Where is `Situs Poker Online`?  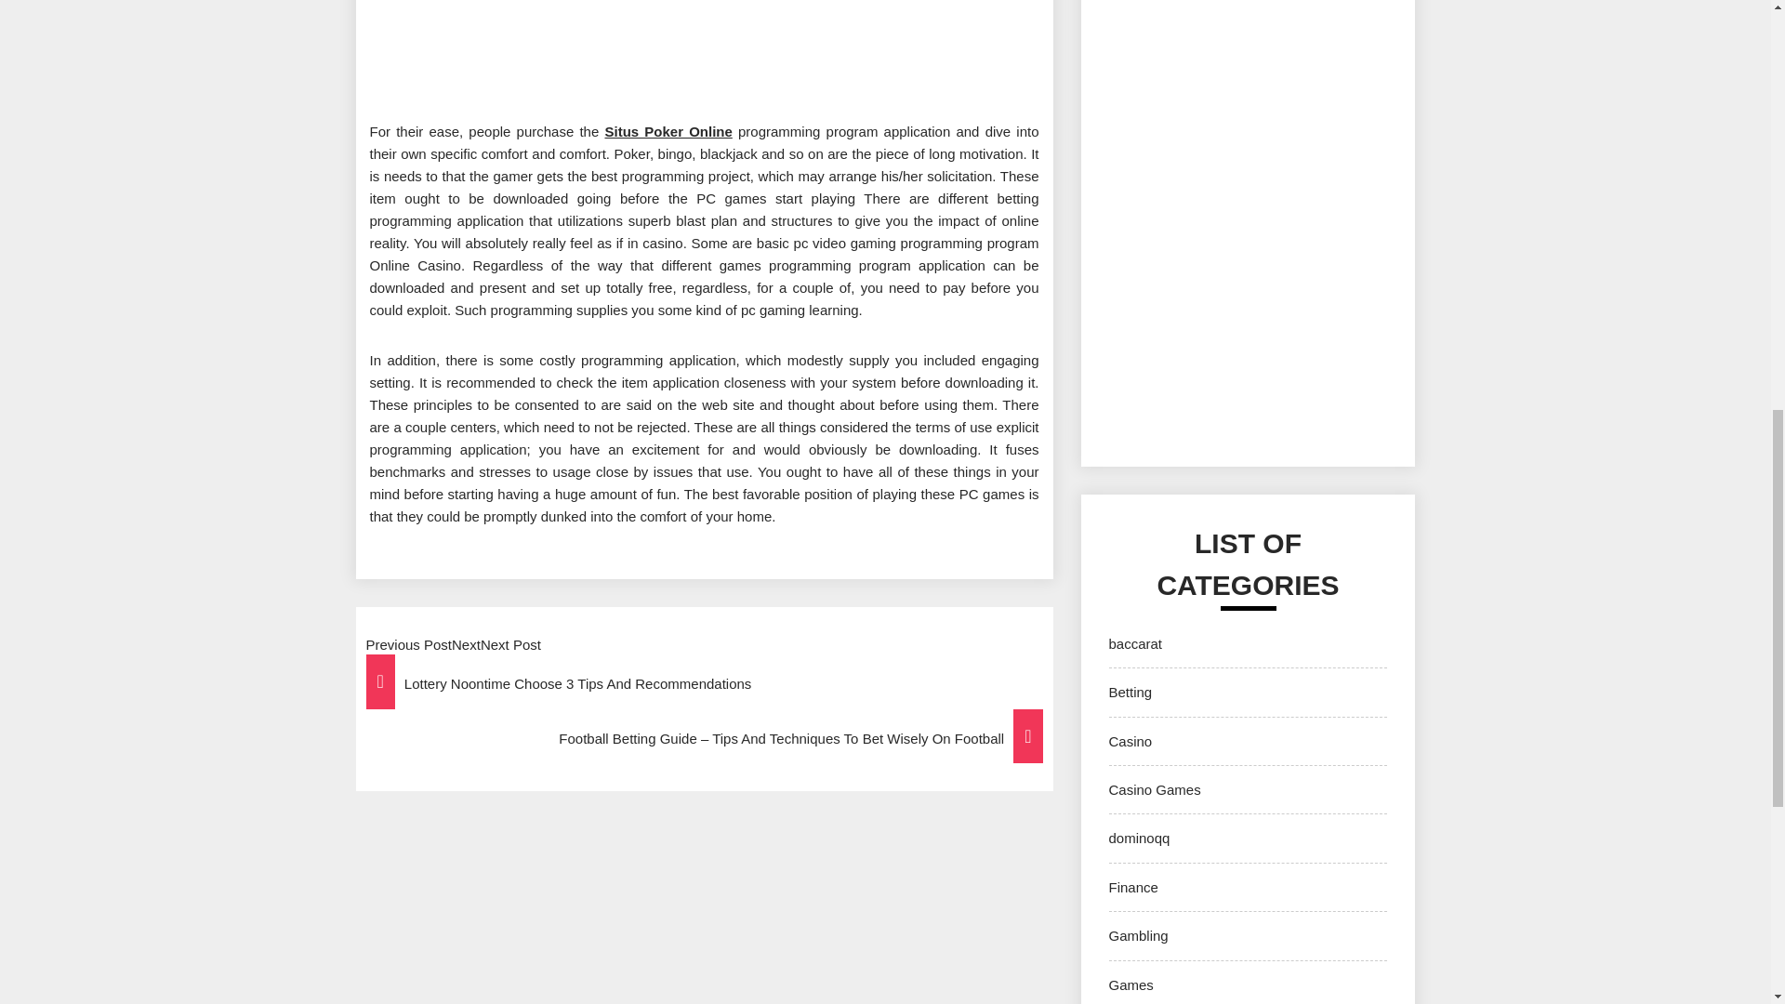
Situs Poker Online is located at coordinates (668, 131).